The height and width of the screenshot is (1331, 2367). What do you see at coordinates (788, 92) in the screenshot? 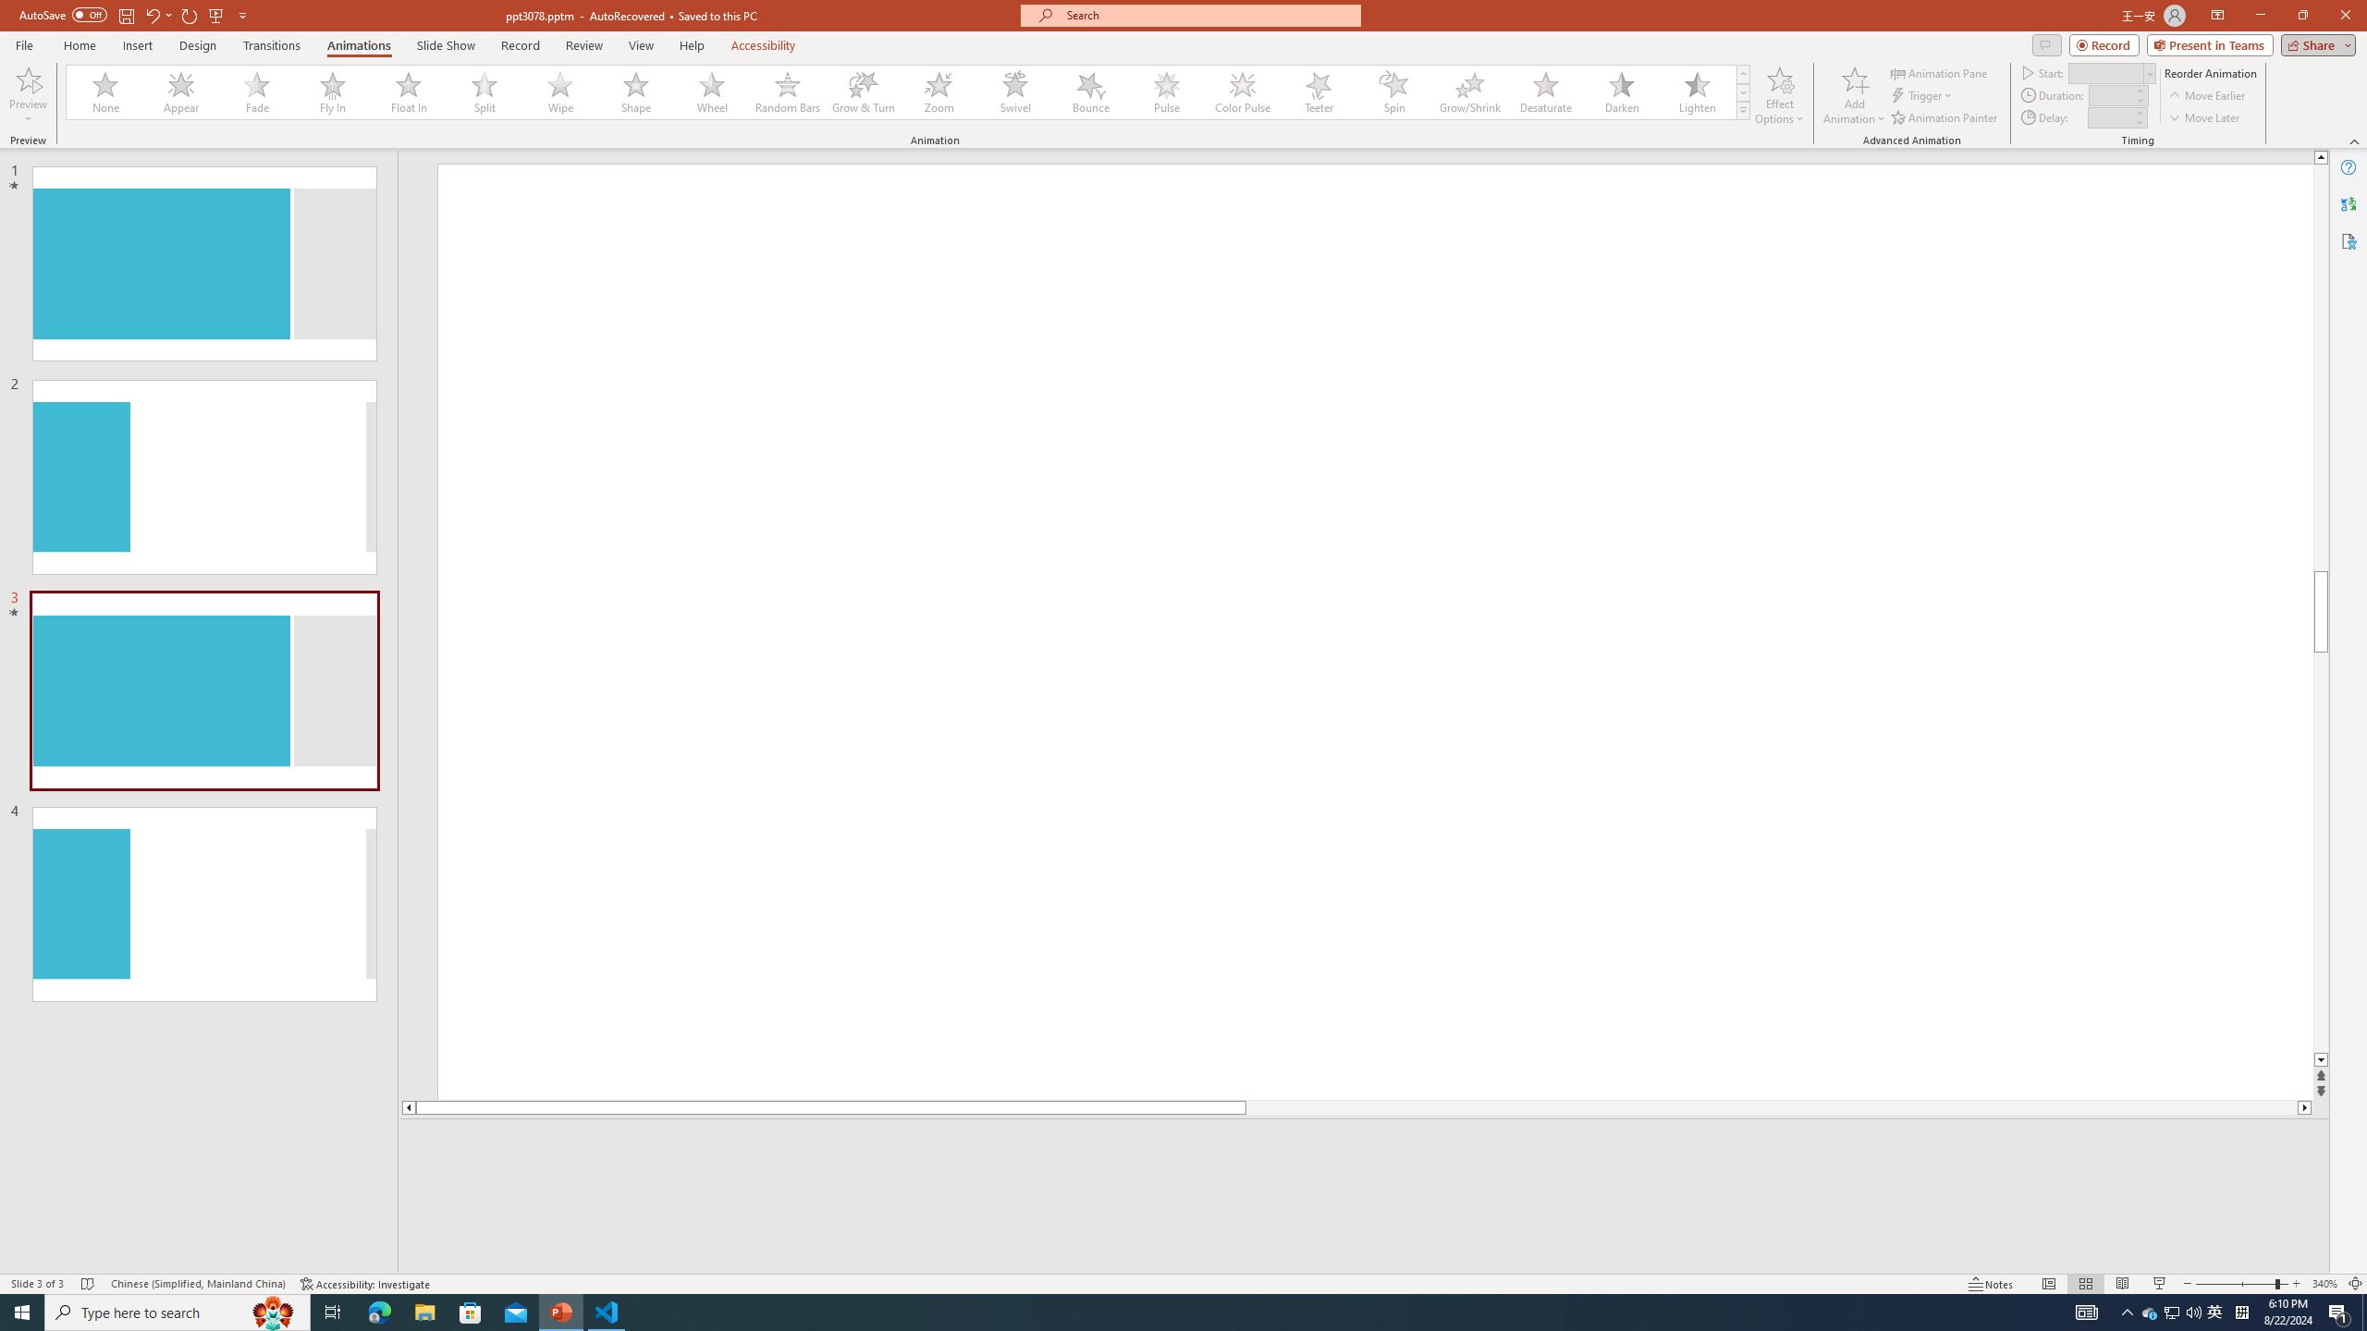
I see `Random Bars` at bounding box center [788, 92].